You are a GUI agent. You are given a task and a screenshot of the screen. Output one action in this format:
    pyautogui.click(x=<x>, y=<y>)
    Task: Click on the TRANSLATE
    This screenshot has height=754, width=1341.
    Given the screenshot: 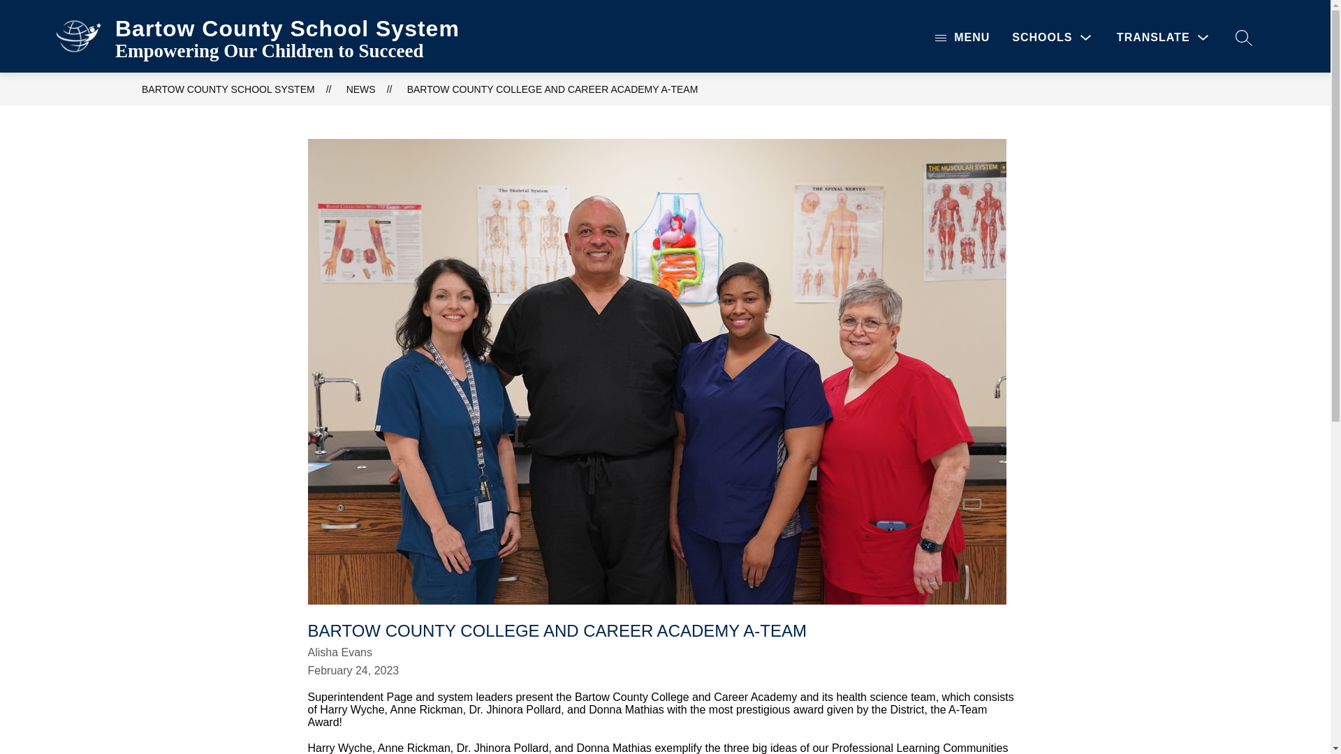 What is the action you would take?
    pyautogui.click(x=1164, y=37)
    